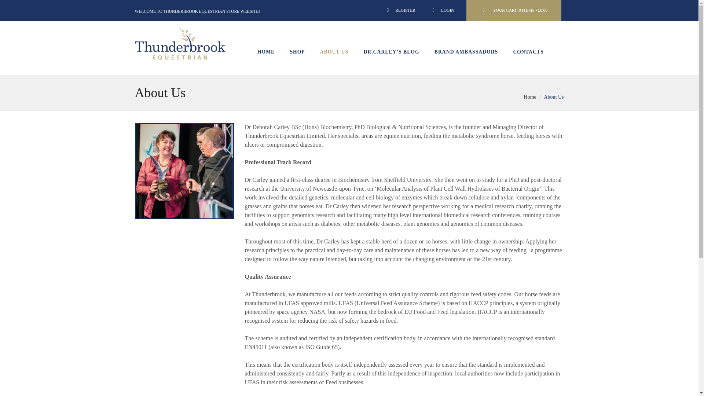 The image size is (704, 396). Describe the element at coordinates (400, 7) in the screenshot. I see `REGISTER` at that location.